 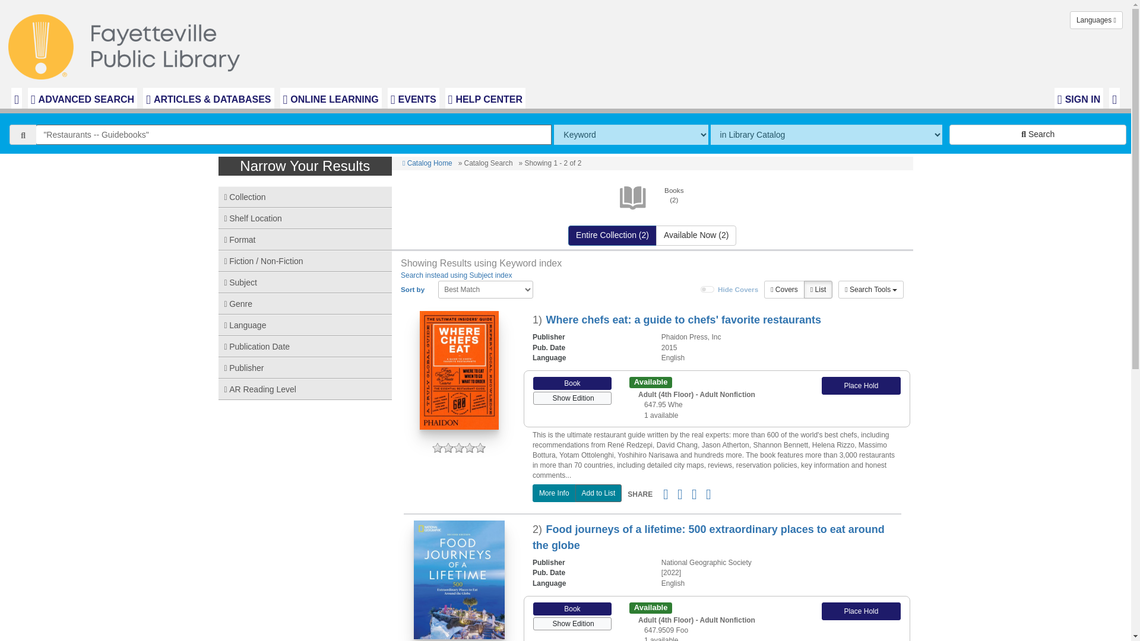 I want to click on  Search, so click(x=1038, y=134).